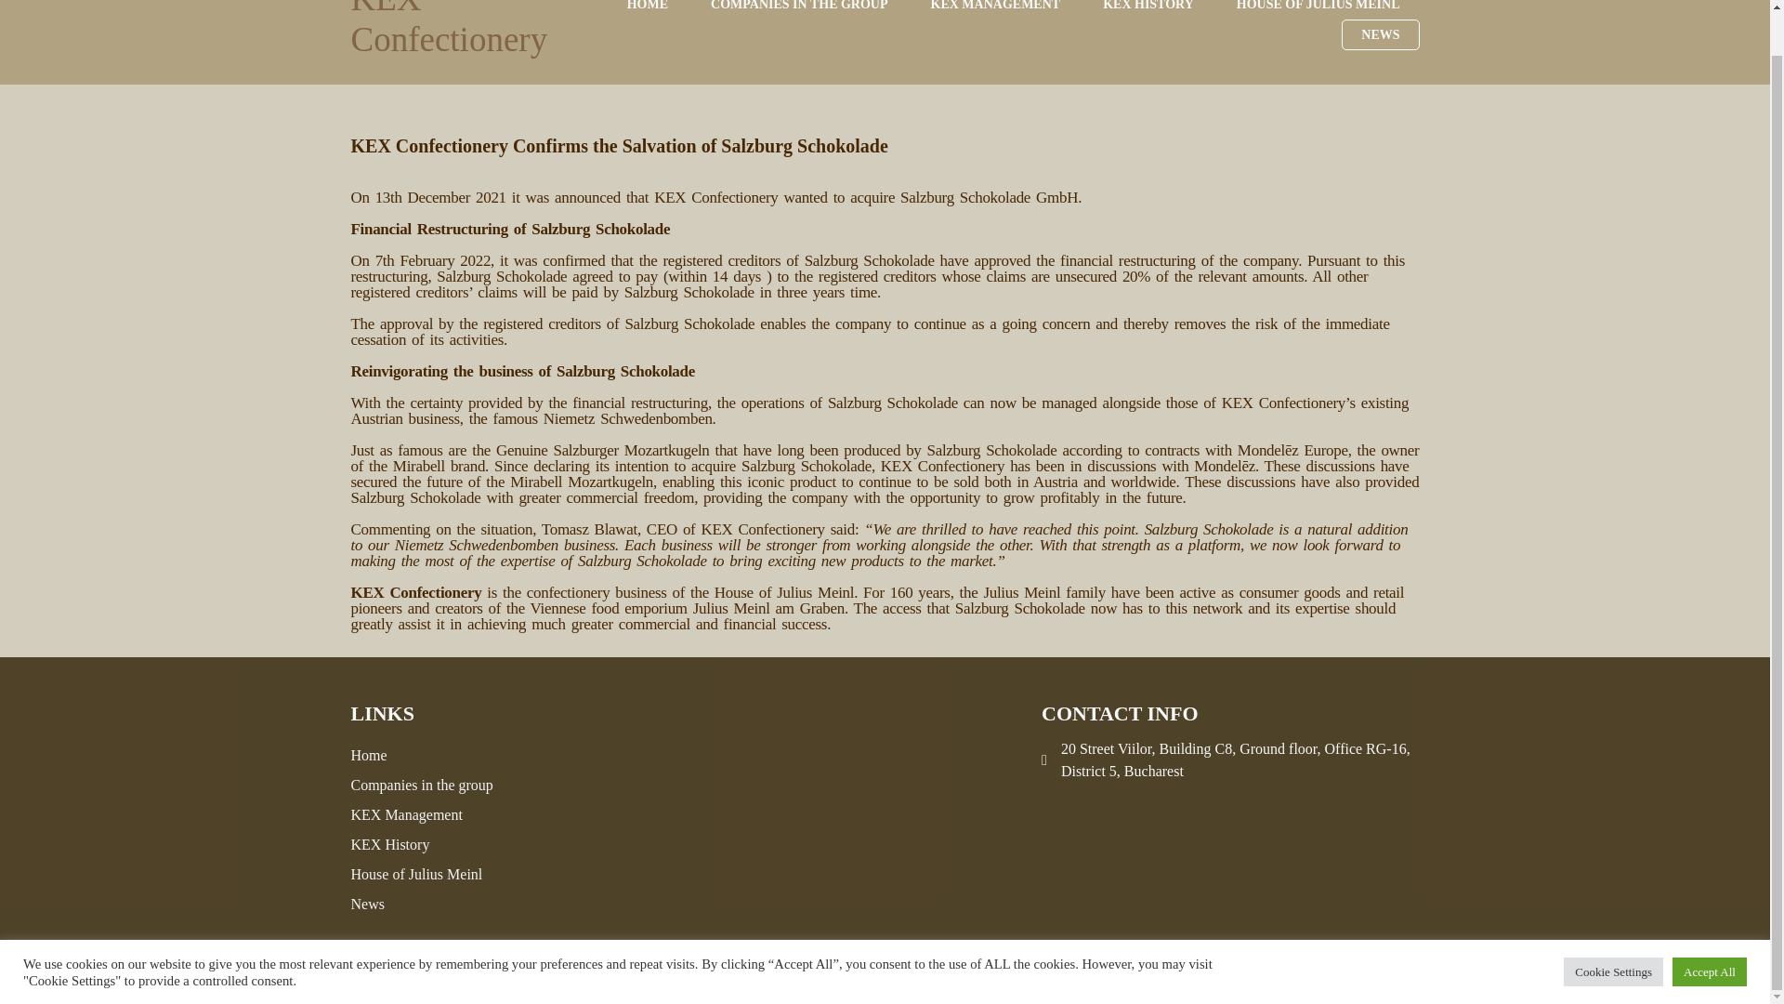 The height and width of the screenshot is (1004, 1784). I want to click on News, so click(478, 905).